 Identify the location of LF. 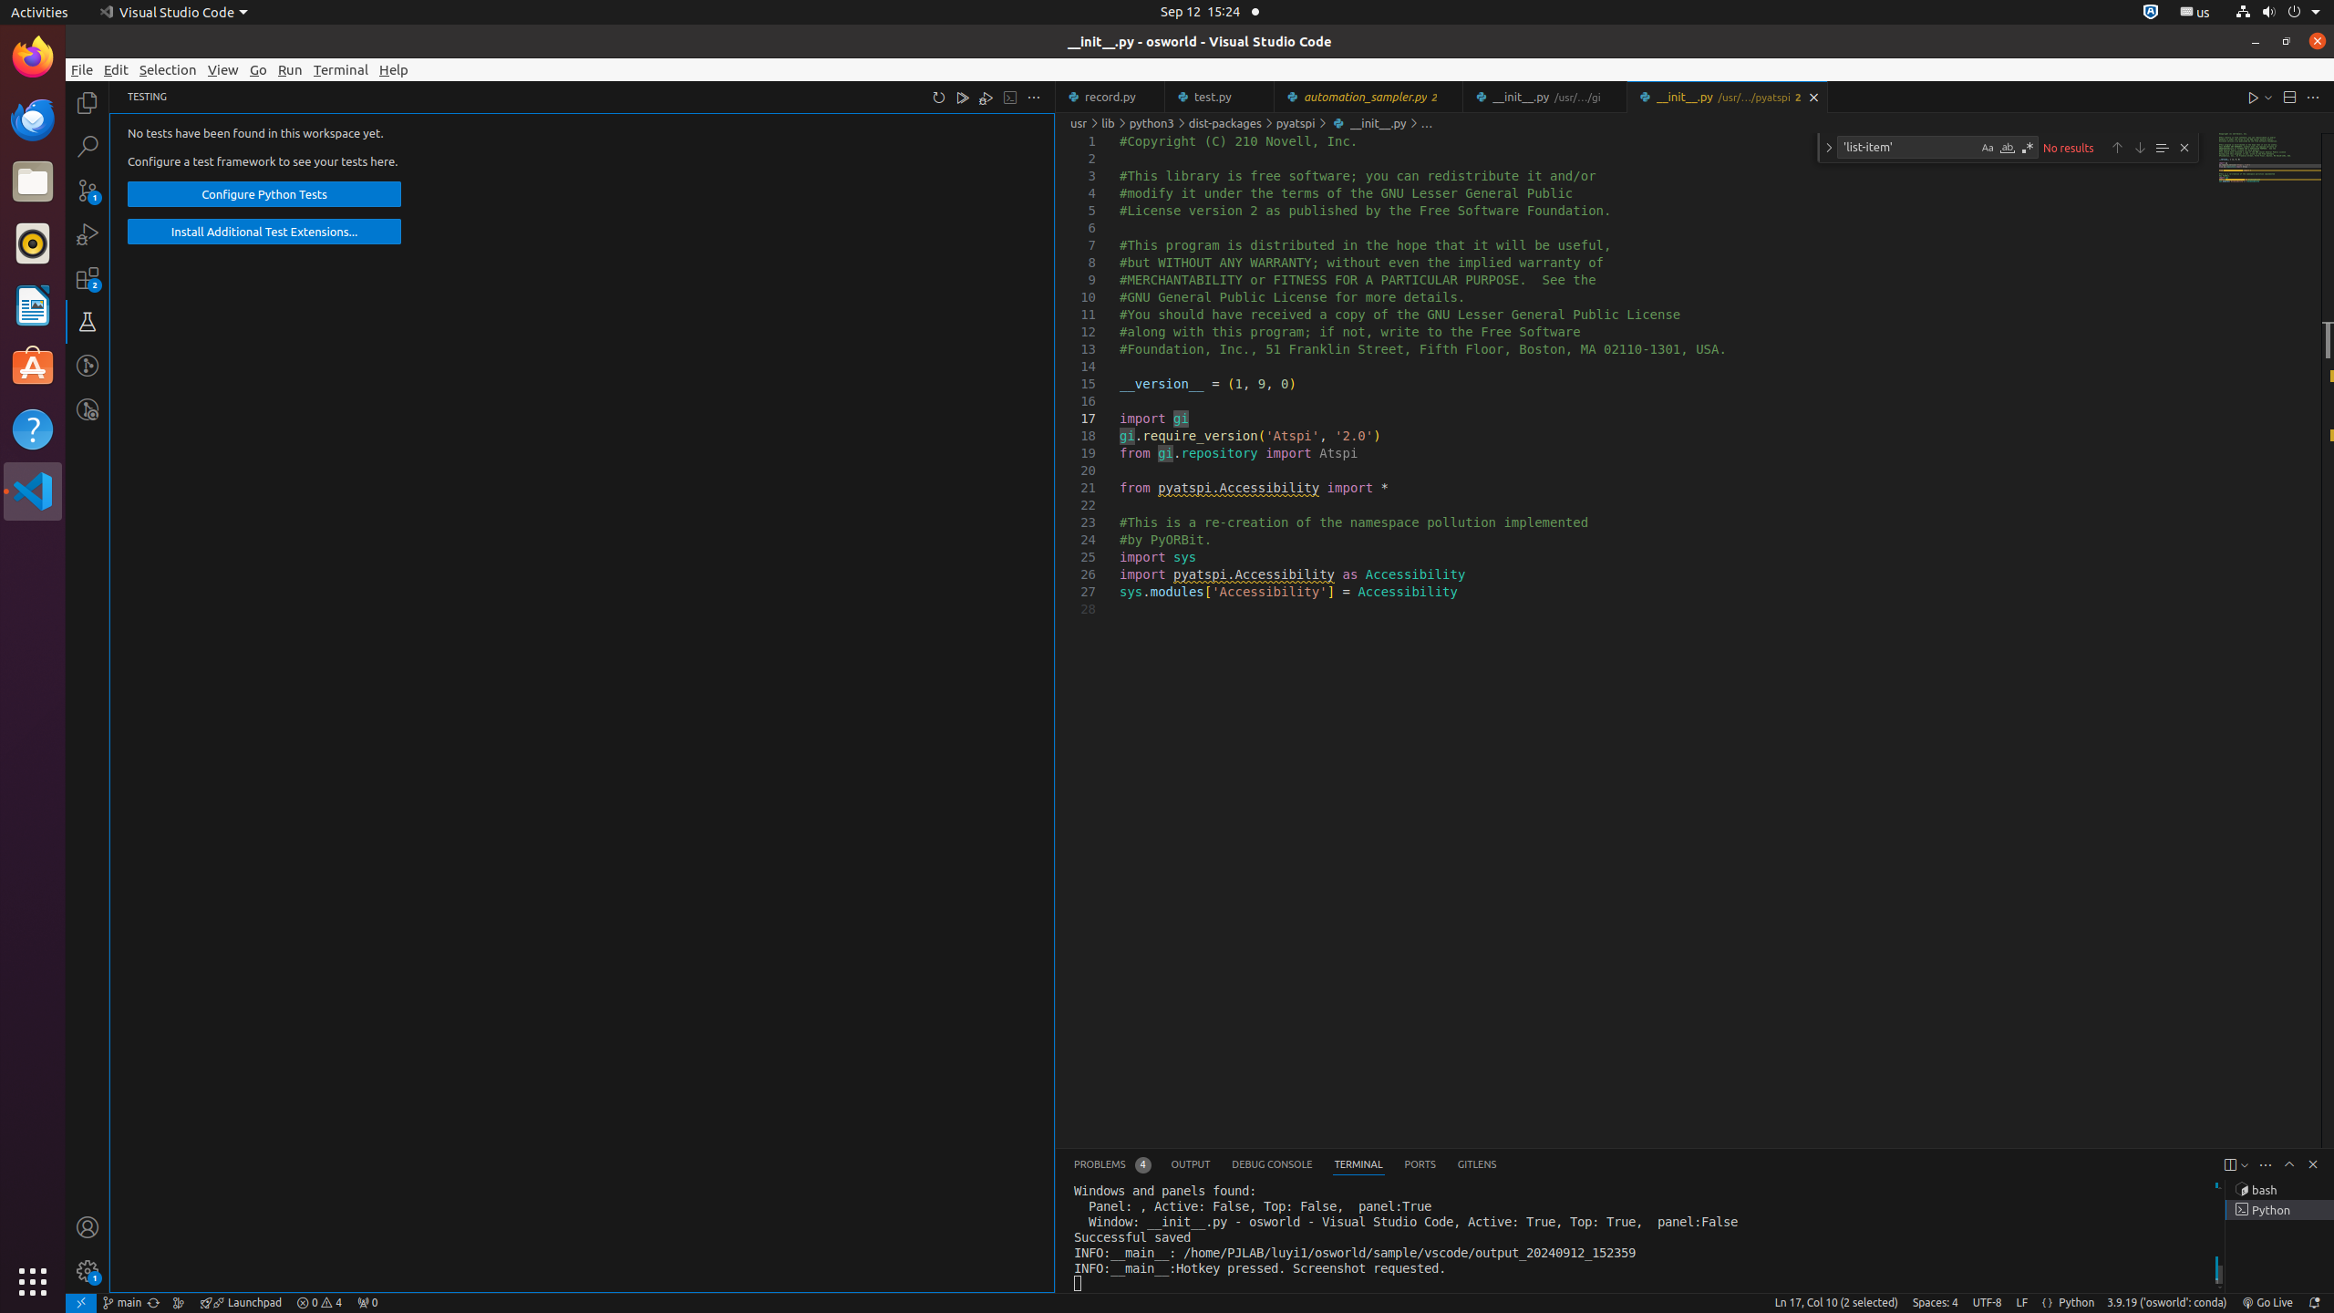
(2022, 1303).